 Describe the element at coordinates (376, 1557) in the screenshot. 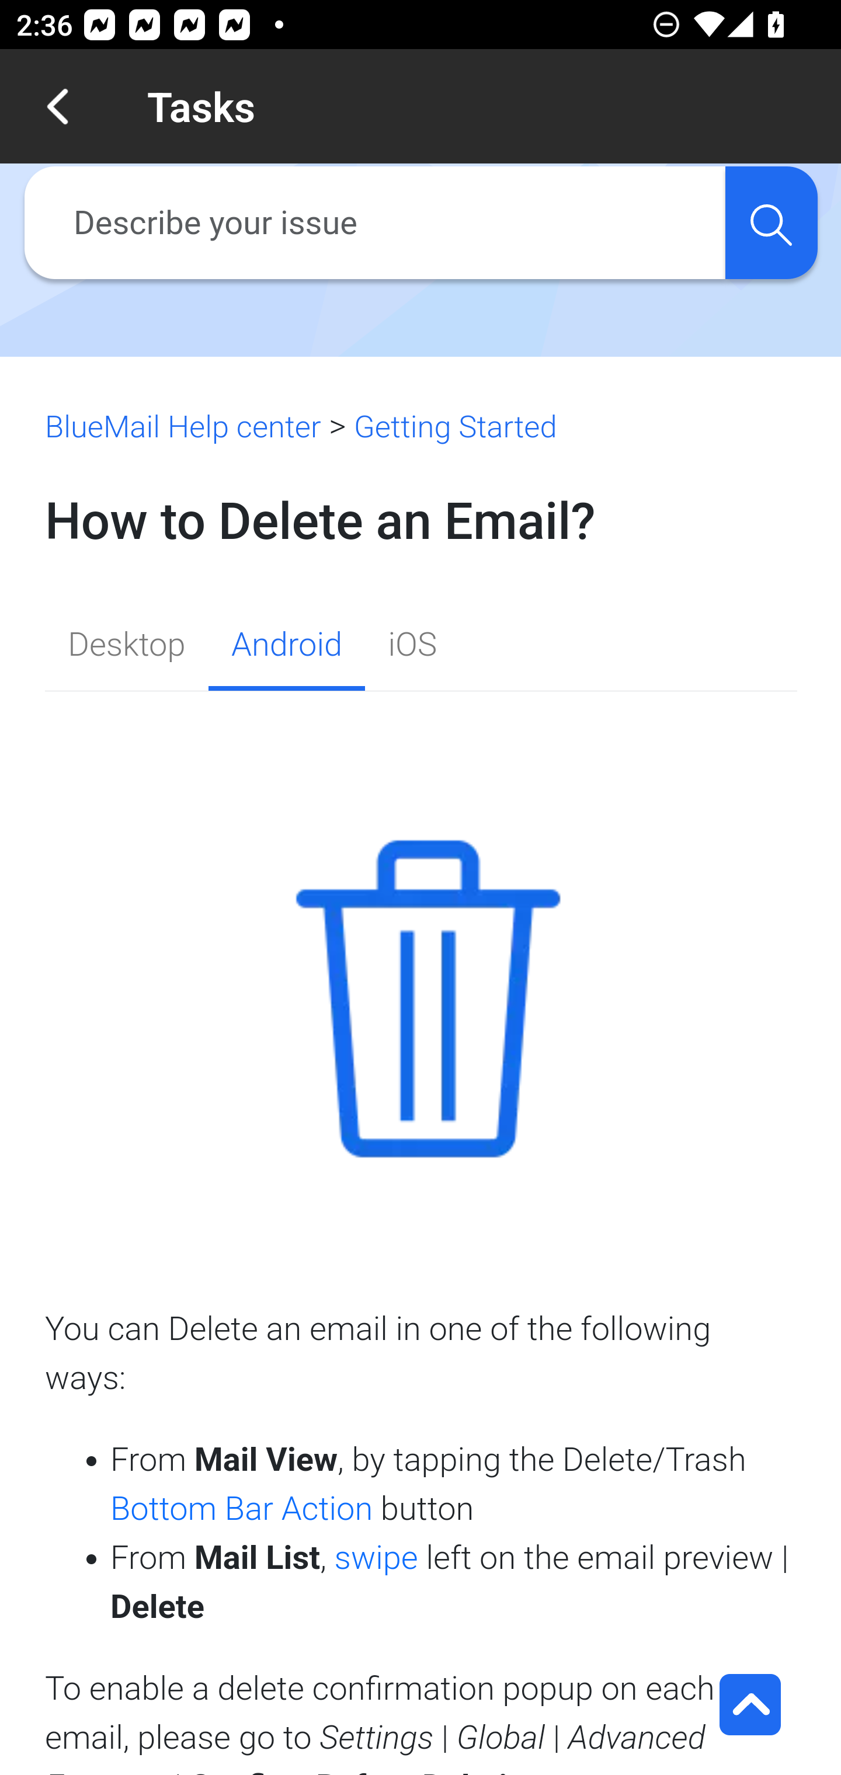

I see `swipe` at that location.